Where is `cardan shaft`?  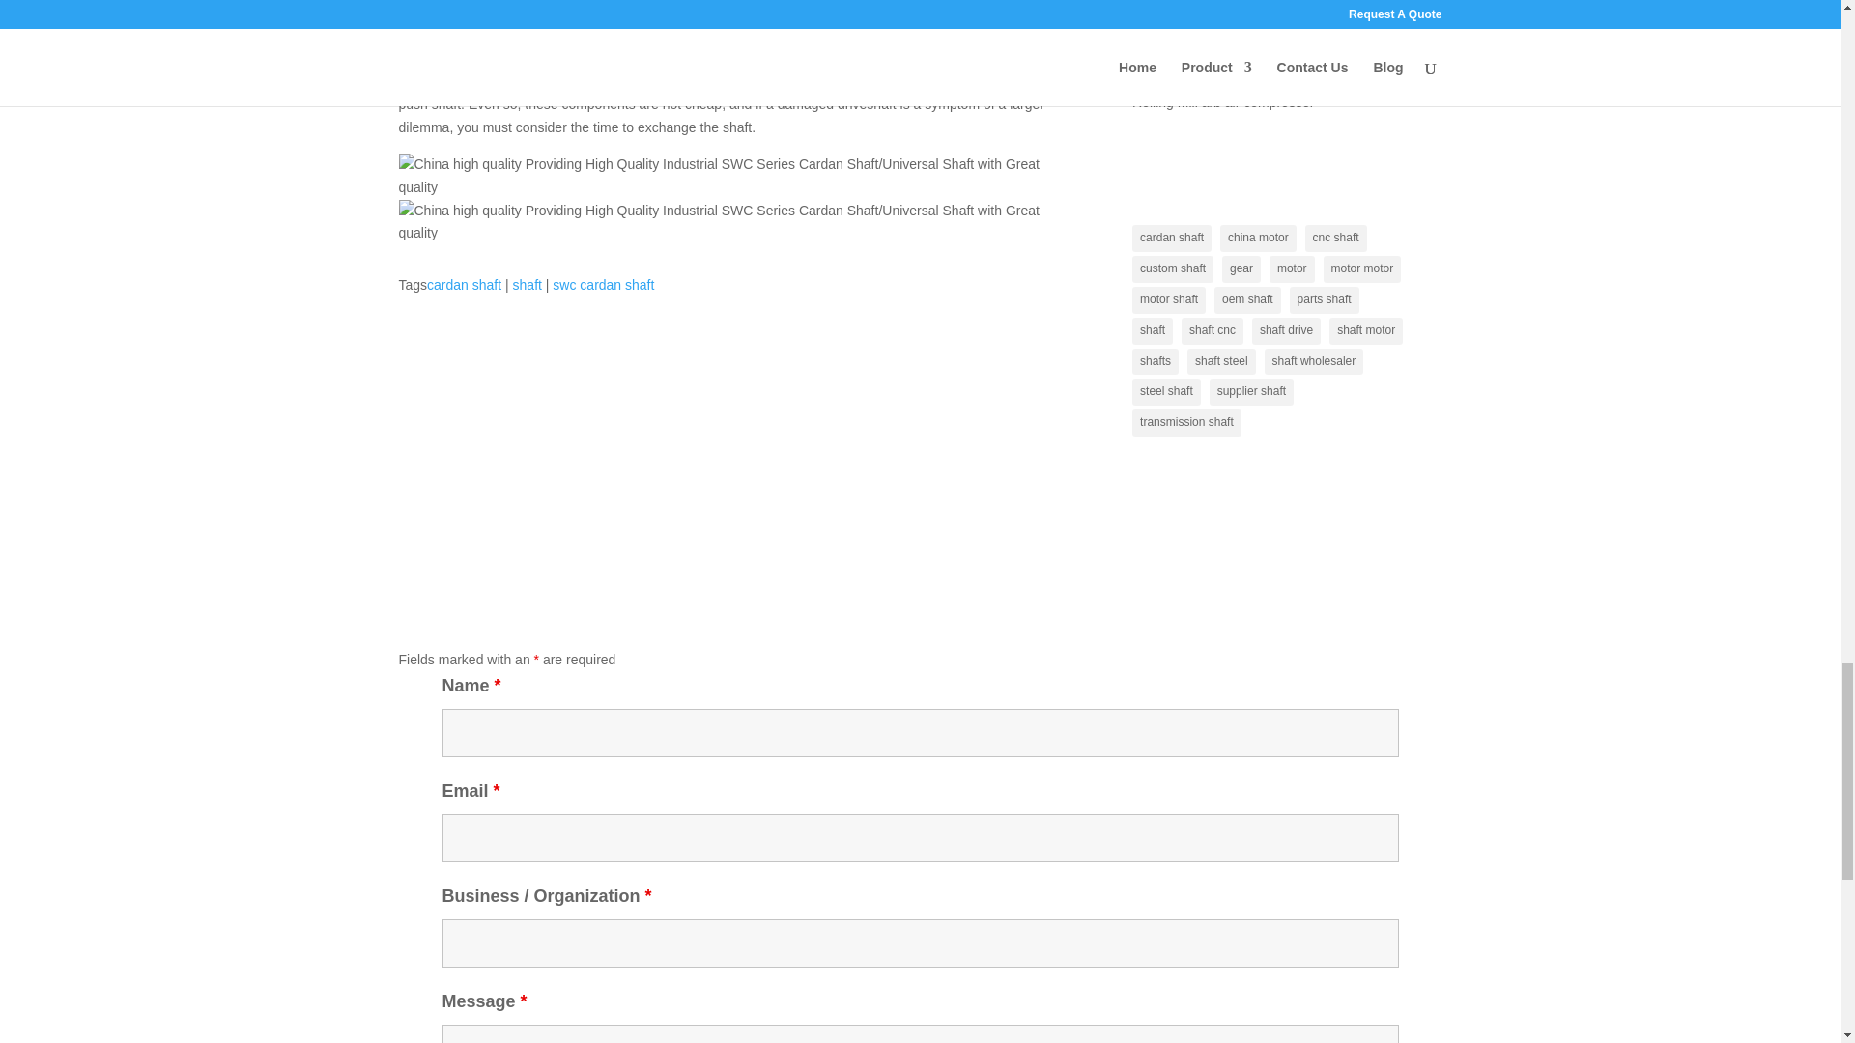
cardan shaft is located at coordinates (464, 285).